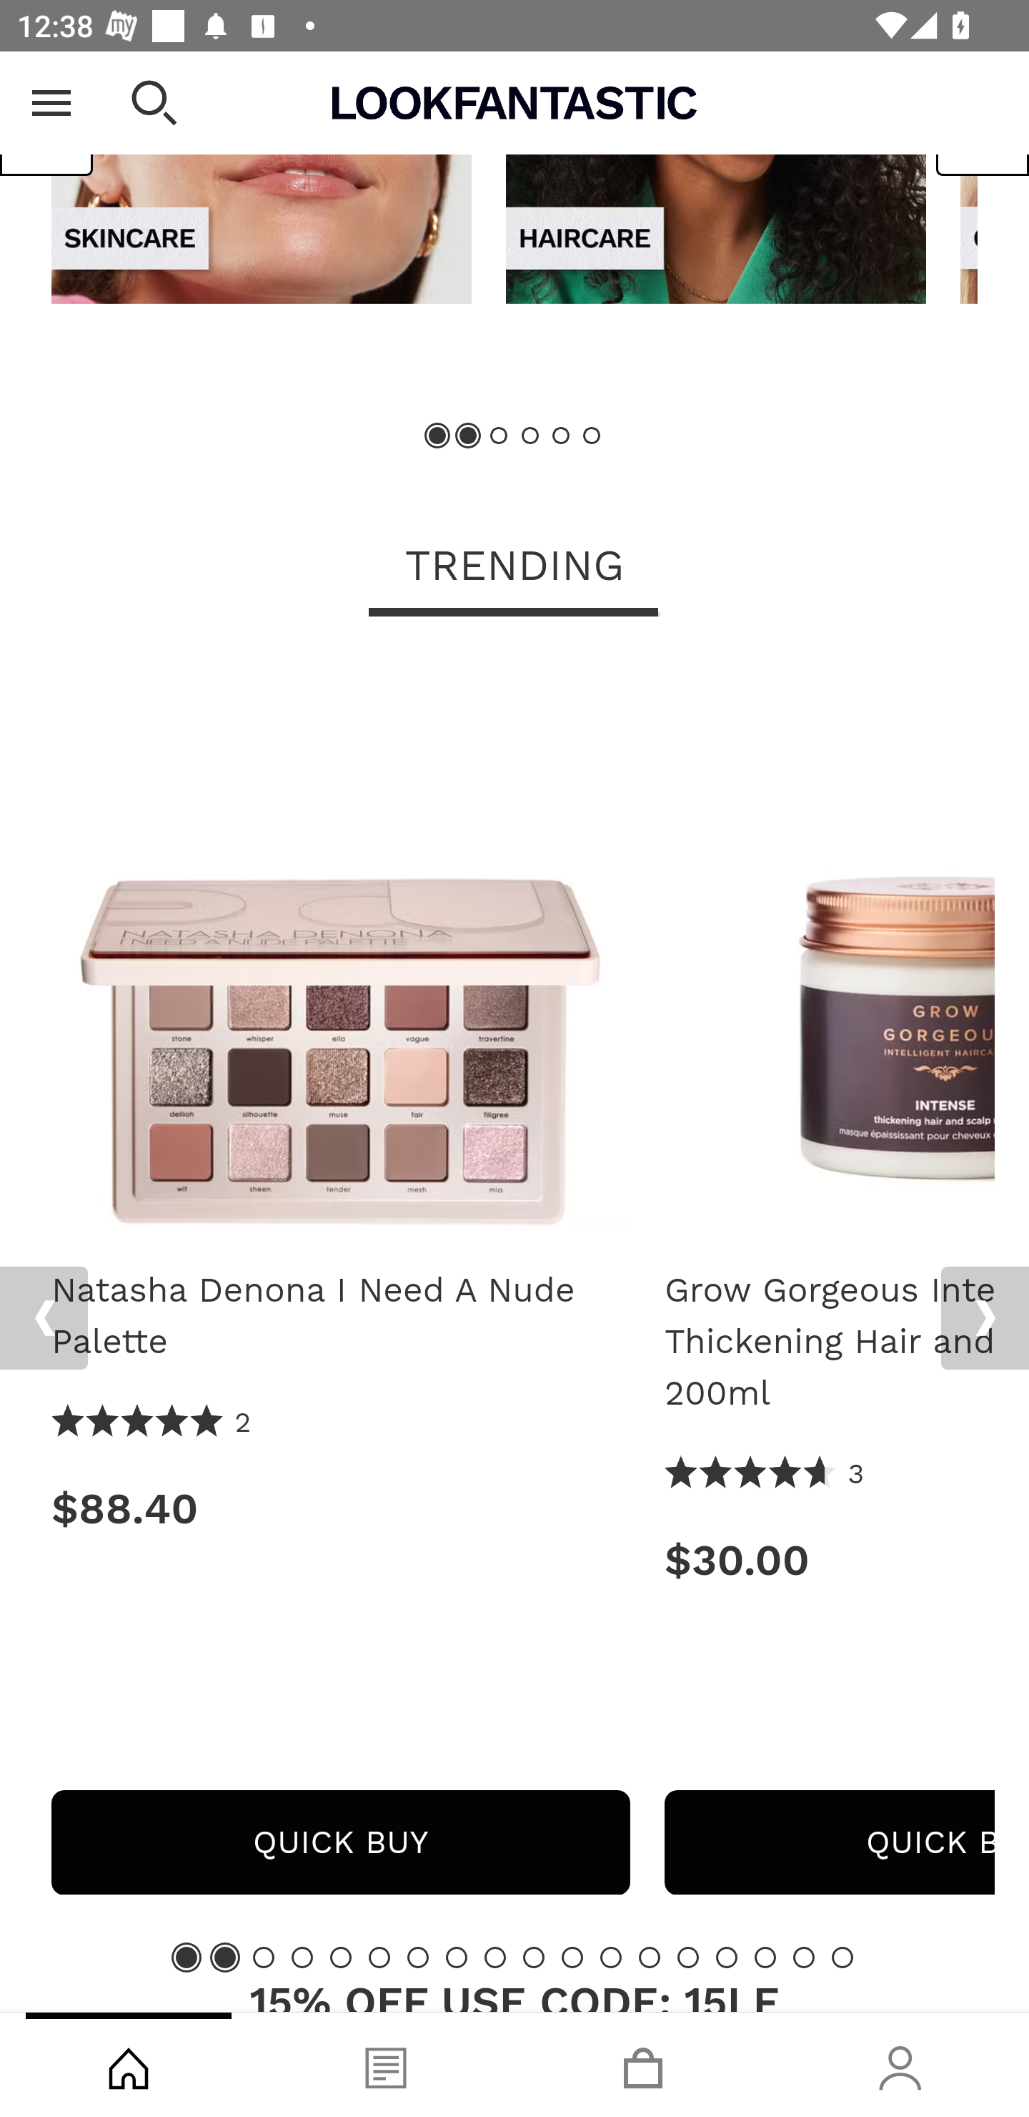  Describe the element at coordinates (418, 1957) in the screenshot. I see `Slide 7` at that location.